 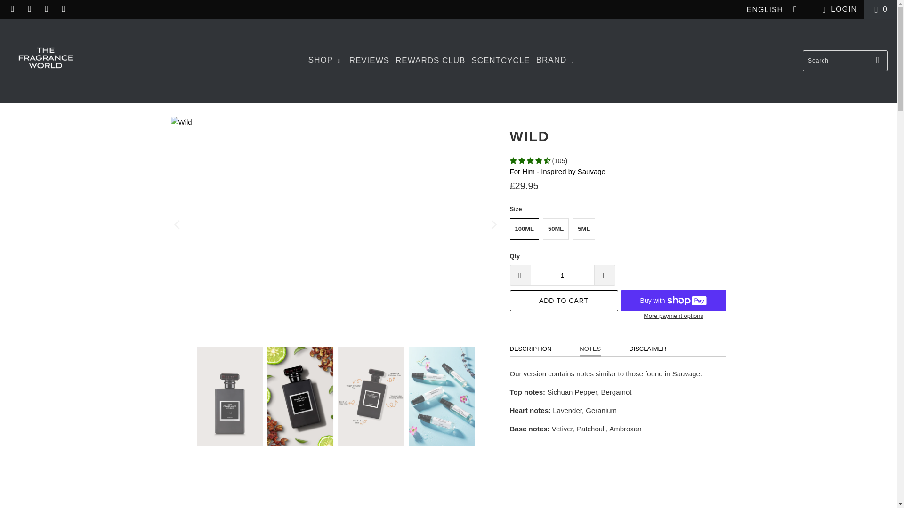 I want to click on The Fragrance World, so click(x=45, y=60).